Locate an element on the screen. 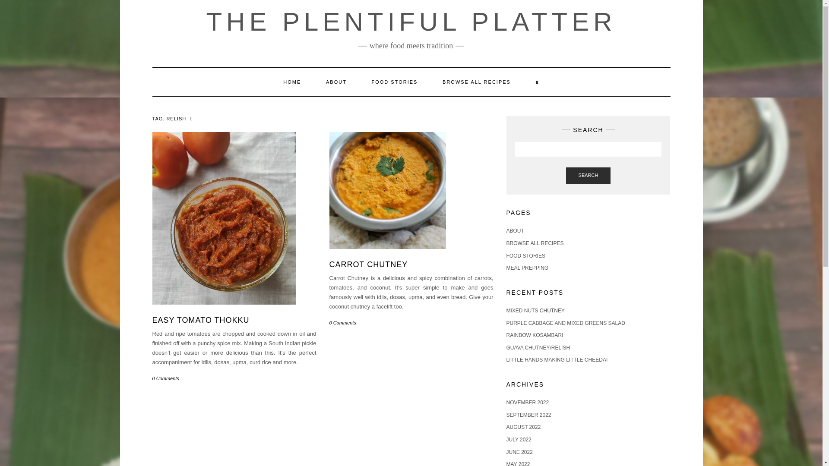 This screenshot has height=466, width=829. CARROT CHUTNEY is located at coordinates (368, 264).